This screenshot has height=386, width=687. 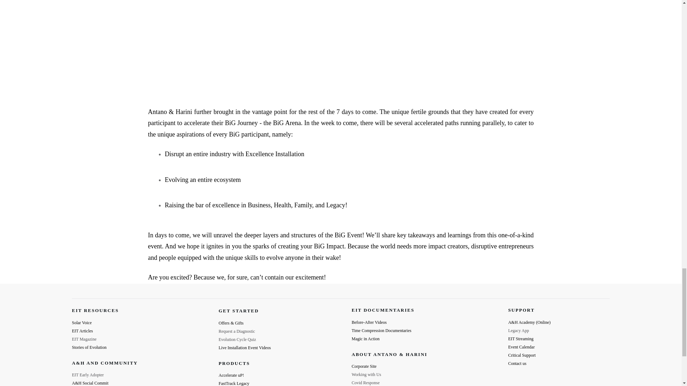 What do you see at coordinates (234, 383) in the screenshot?
I see `FastTrack Legacy` at bounding box center [234, 383].